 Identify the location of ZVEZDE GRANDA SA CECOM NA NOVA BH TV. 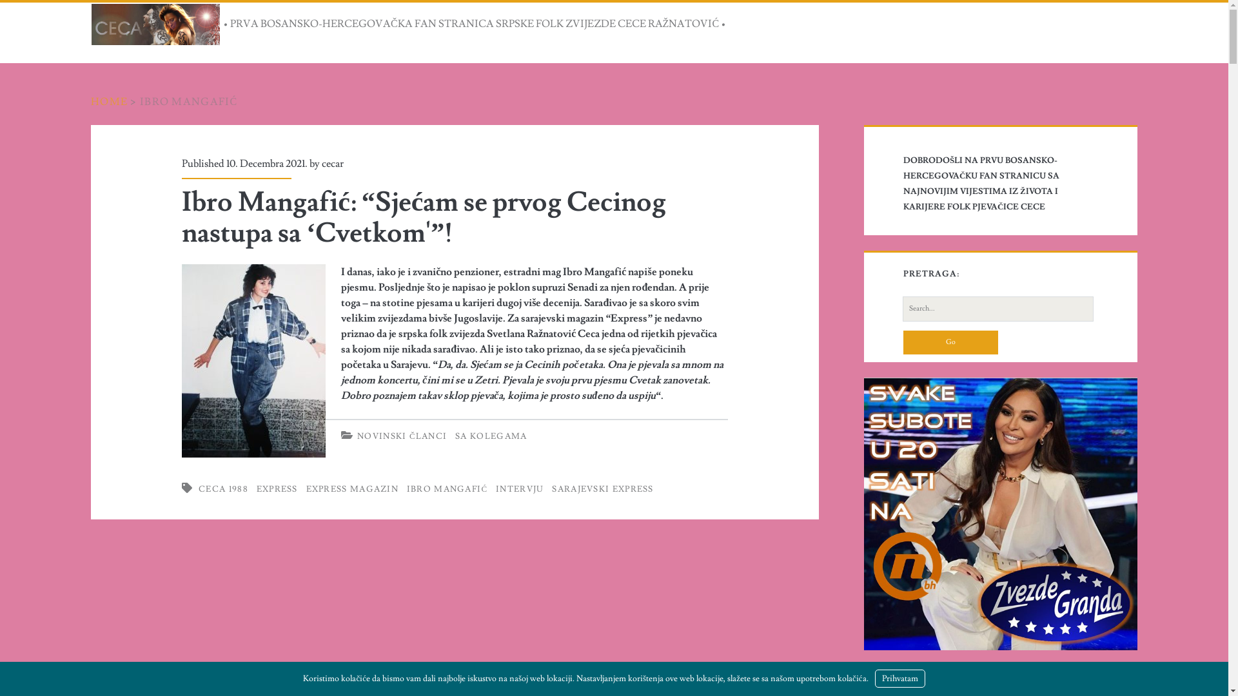
(1001, 514).